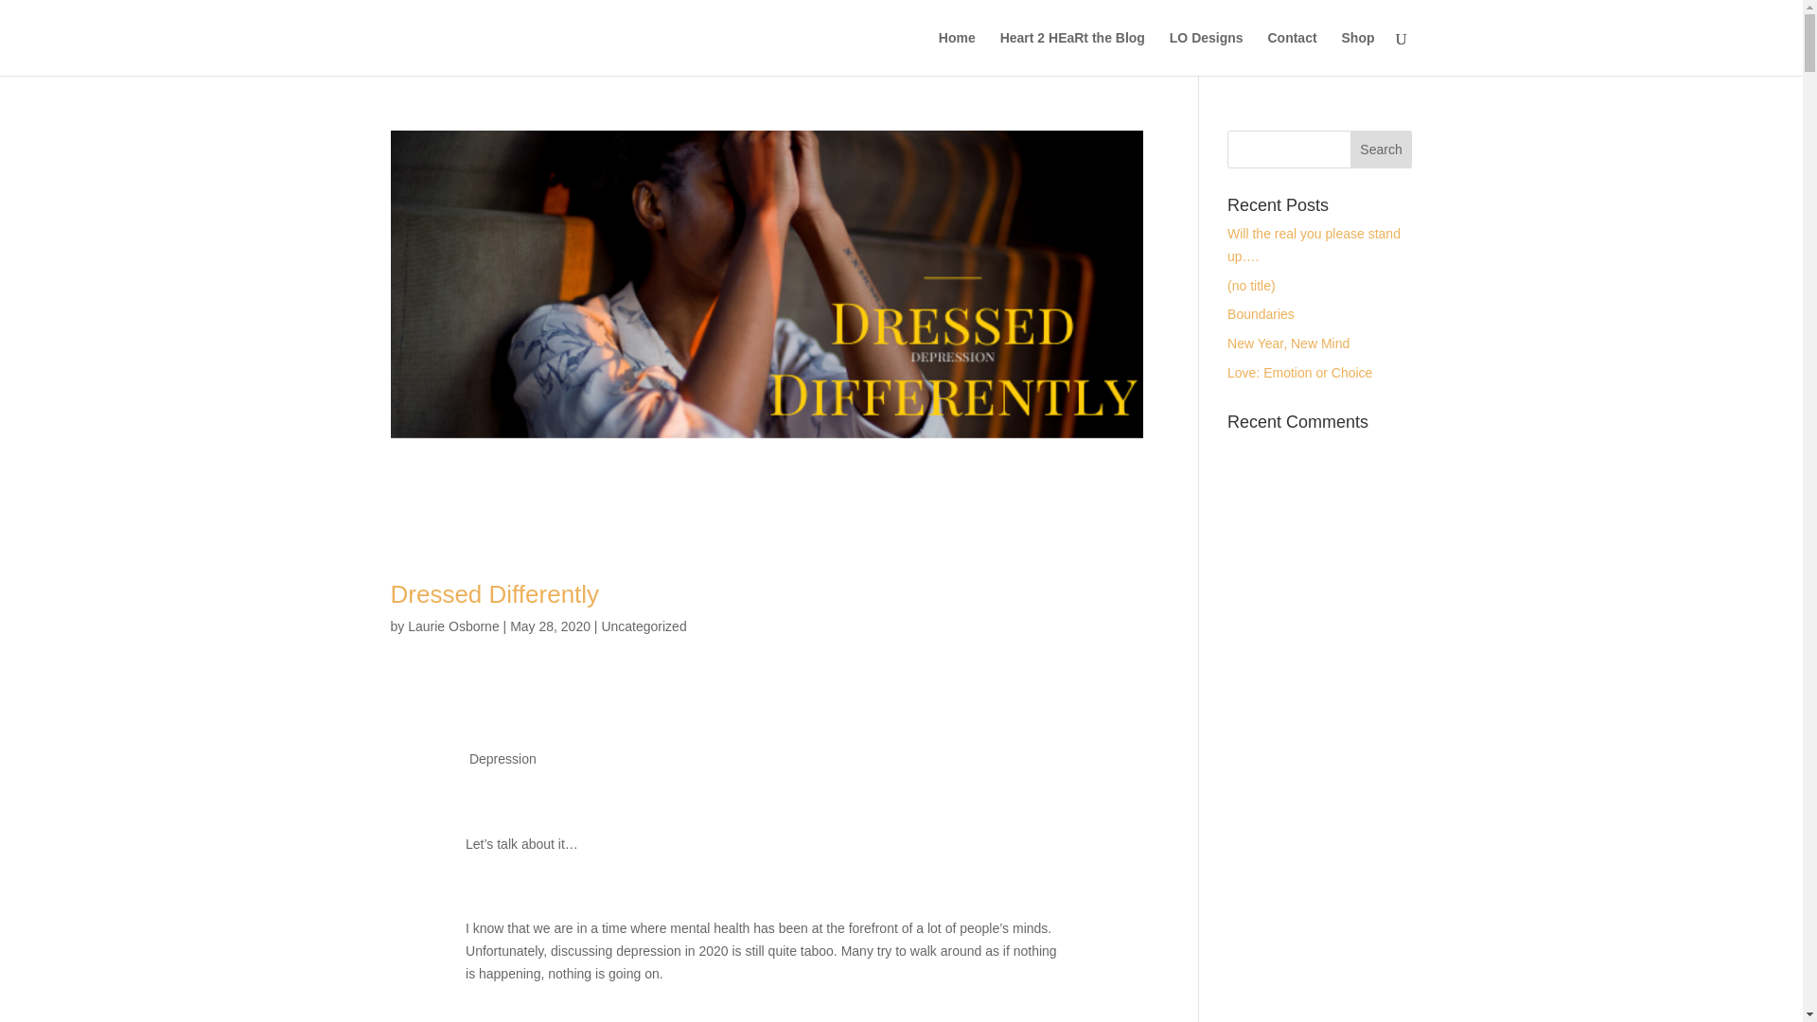 The height and width of the screenshot is (1022, 1817). What do you see at coordinates (1072, 53) in the screenshot?
I see `Heart 2 HEaRt the Blog` at bounding box center [1072, 53].